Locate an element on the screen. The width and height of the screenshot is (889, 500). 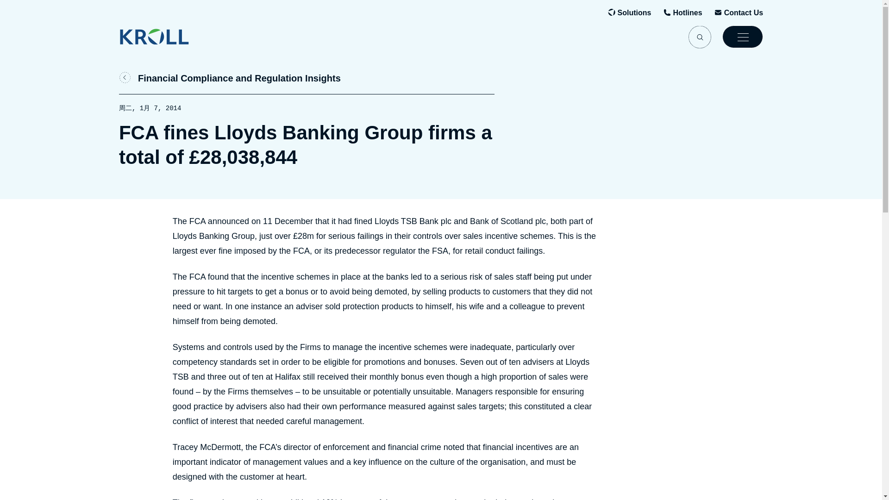
Our Capabilities is located at coordinates (634, 13).